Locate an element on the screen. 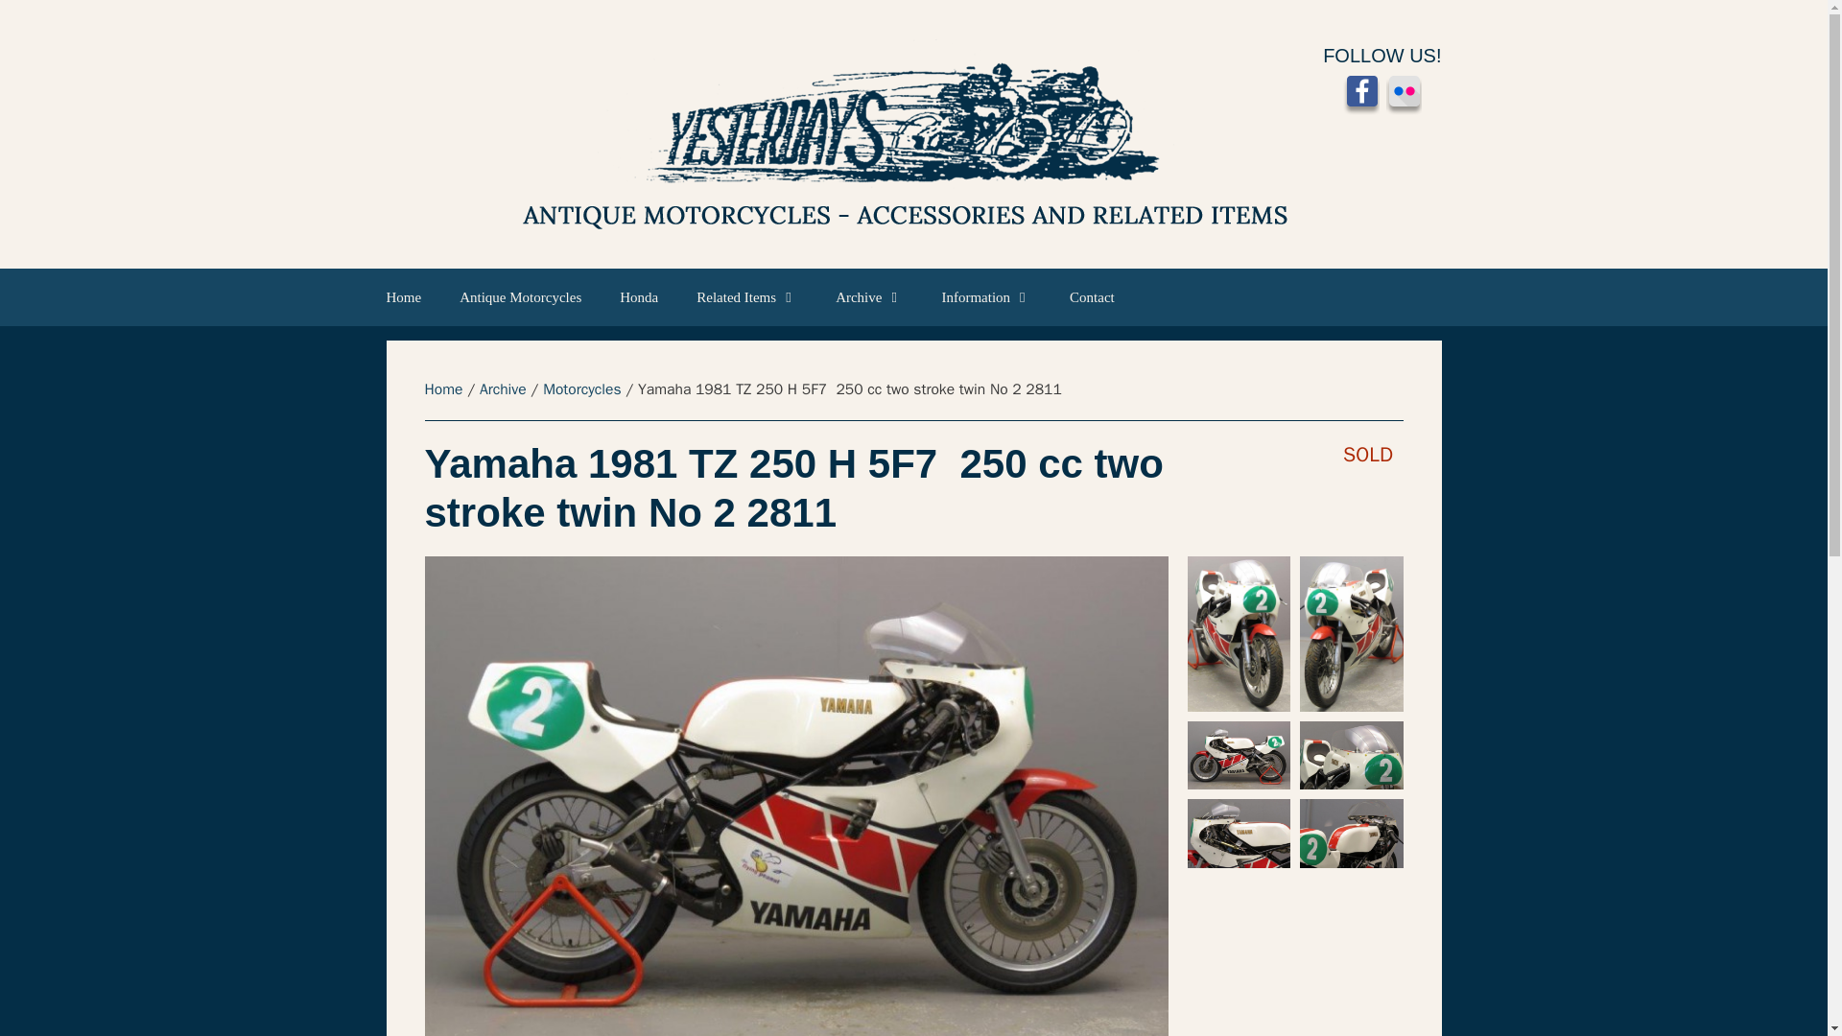  Home is located at coordinates (442, 389).